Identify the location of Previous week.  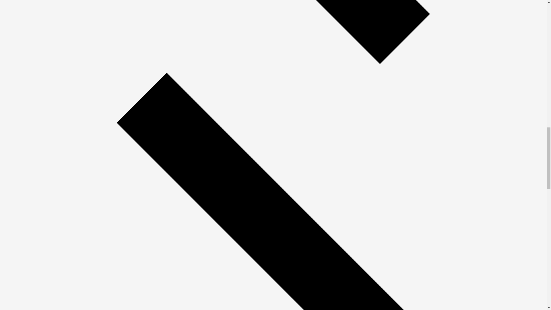
(273, 66).